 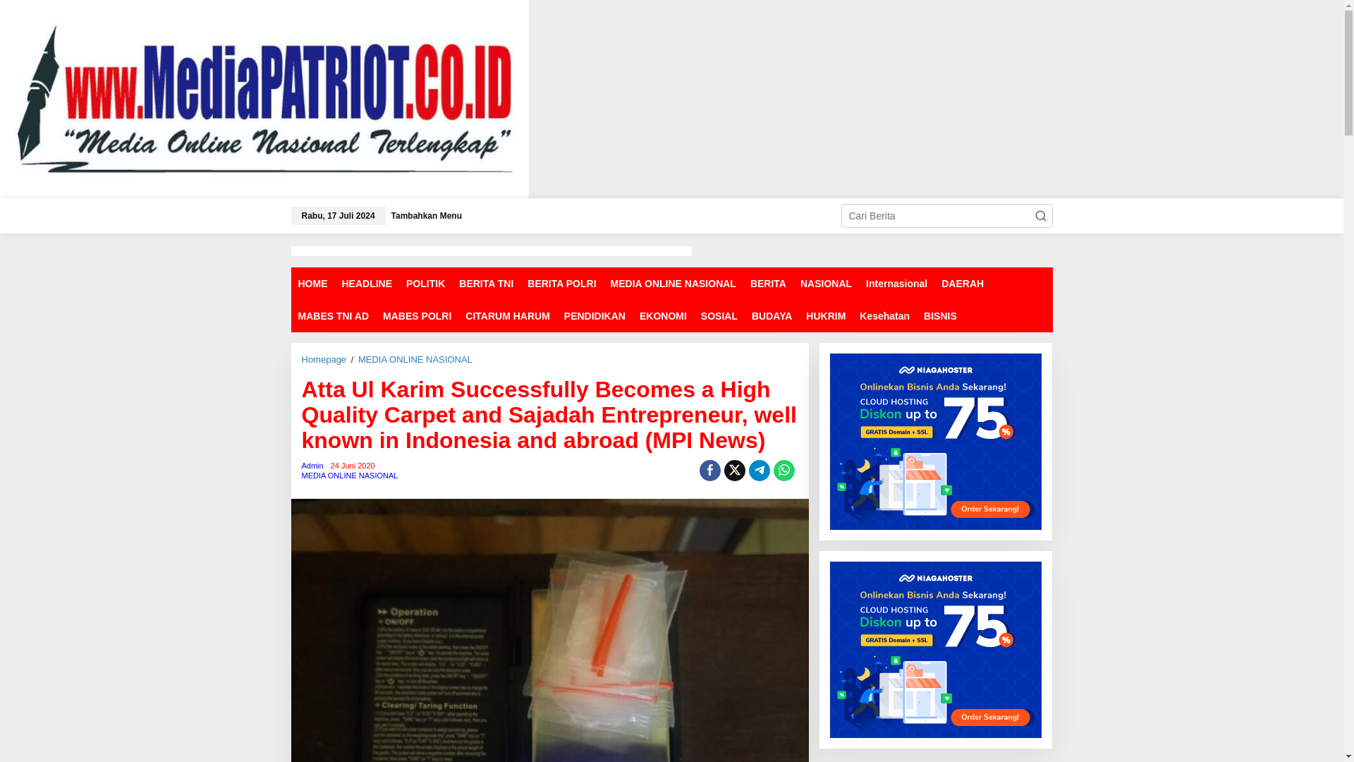 I want to click on DAERAH, so click(x=962, y=284).